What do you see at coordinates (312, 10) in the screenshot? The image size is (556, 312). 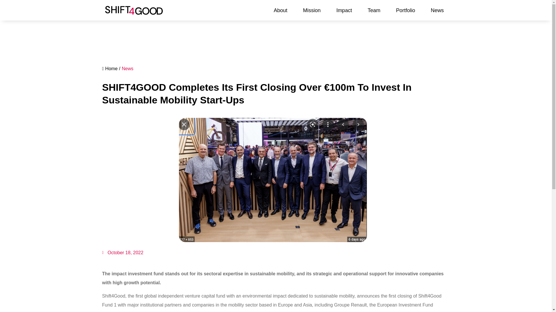 I see `Mission` at bounding box center [312, 10].